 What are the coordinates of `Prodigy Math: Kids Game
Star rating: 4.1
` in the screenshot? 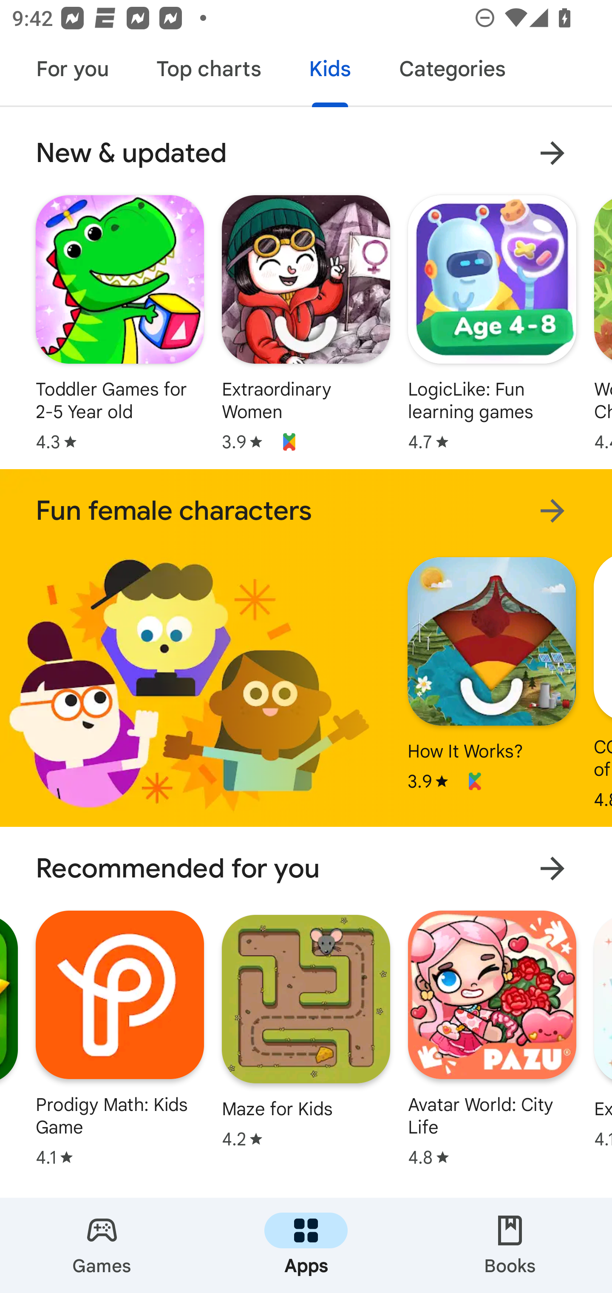 It's located at (120, 1038).